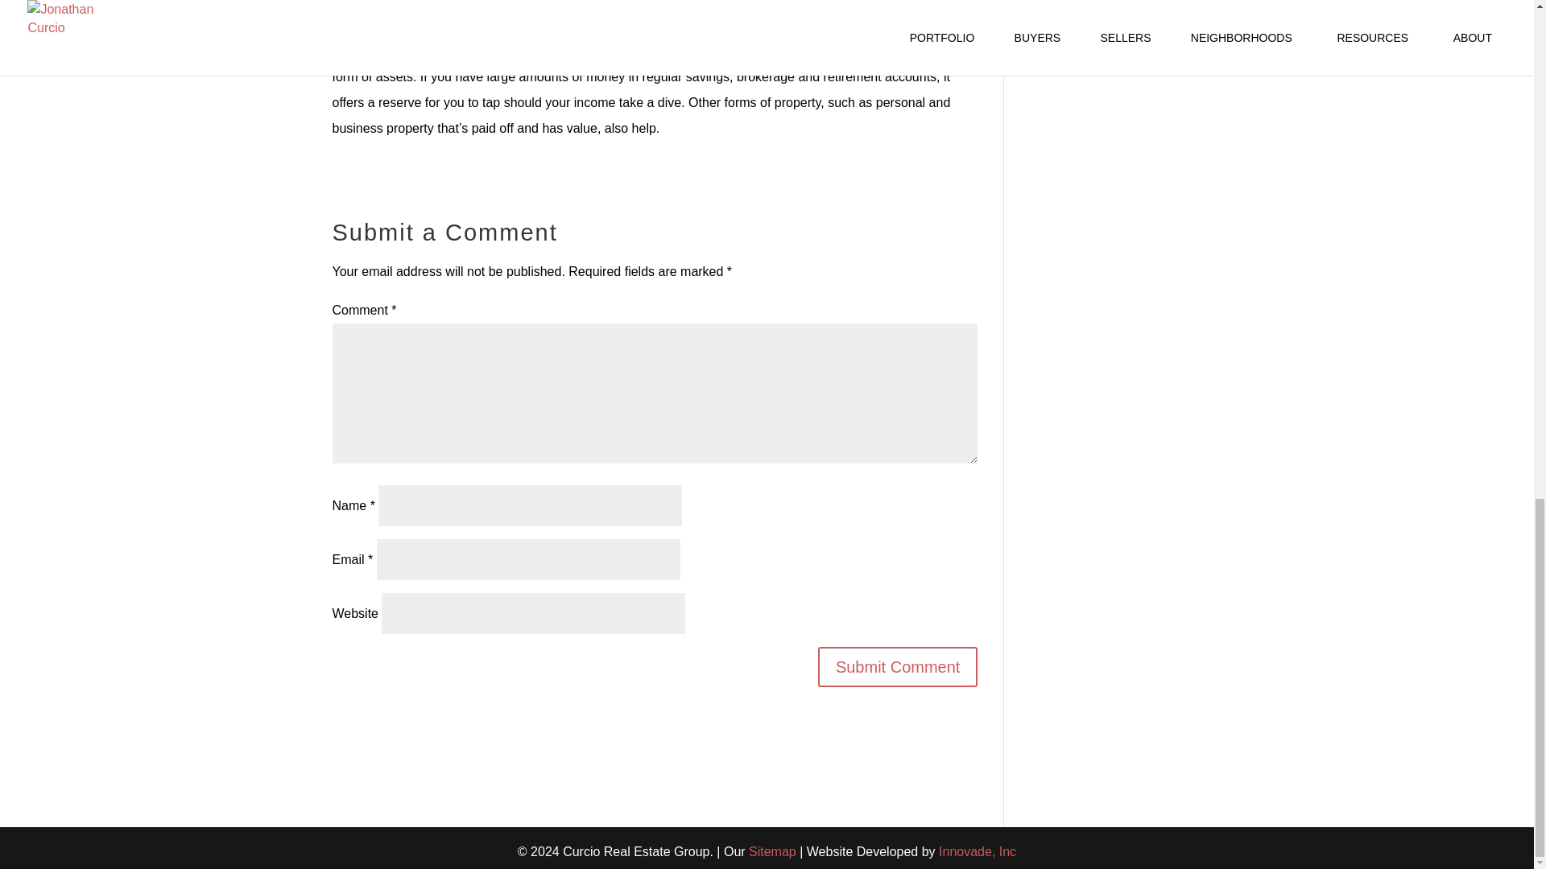 This screenshot has height=869, width=1546. Describe the element at coordinates (977, 851) in the screenshot. I see `Innovade, Inc` at that location.